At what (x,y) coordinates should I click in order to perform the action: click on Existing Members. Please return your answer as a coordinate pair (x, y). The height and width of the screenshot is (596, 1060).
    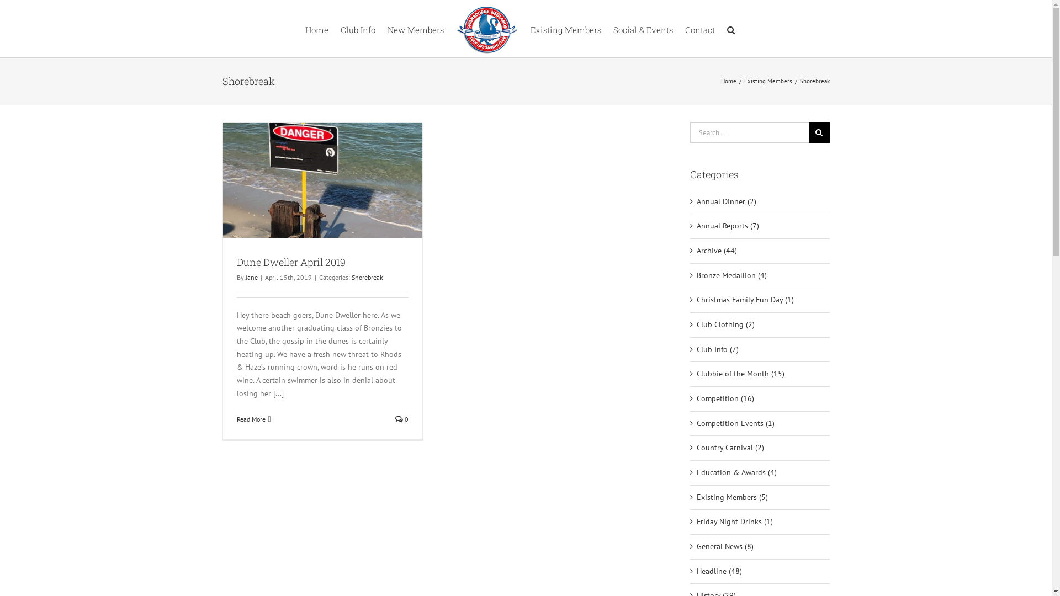
    Looking at the image, I should click on (565, 29).